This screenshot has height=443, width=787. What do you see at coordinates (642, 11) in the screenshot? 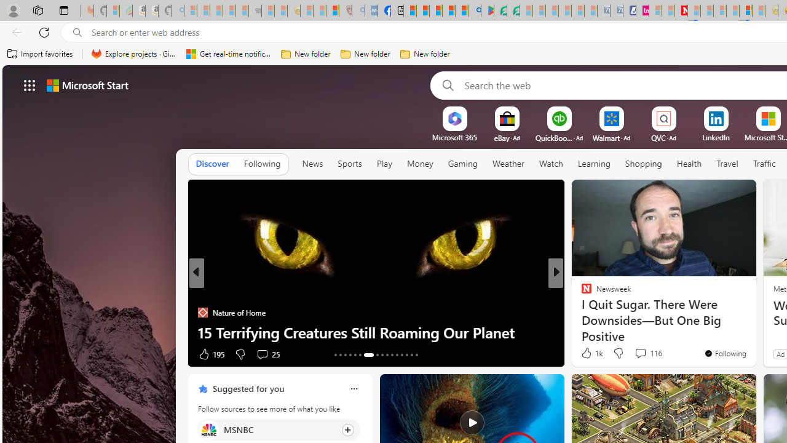
I see `Jobs - lastminute.com Investor Portal` at bounding box center [642, 11].